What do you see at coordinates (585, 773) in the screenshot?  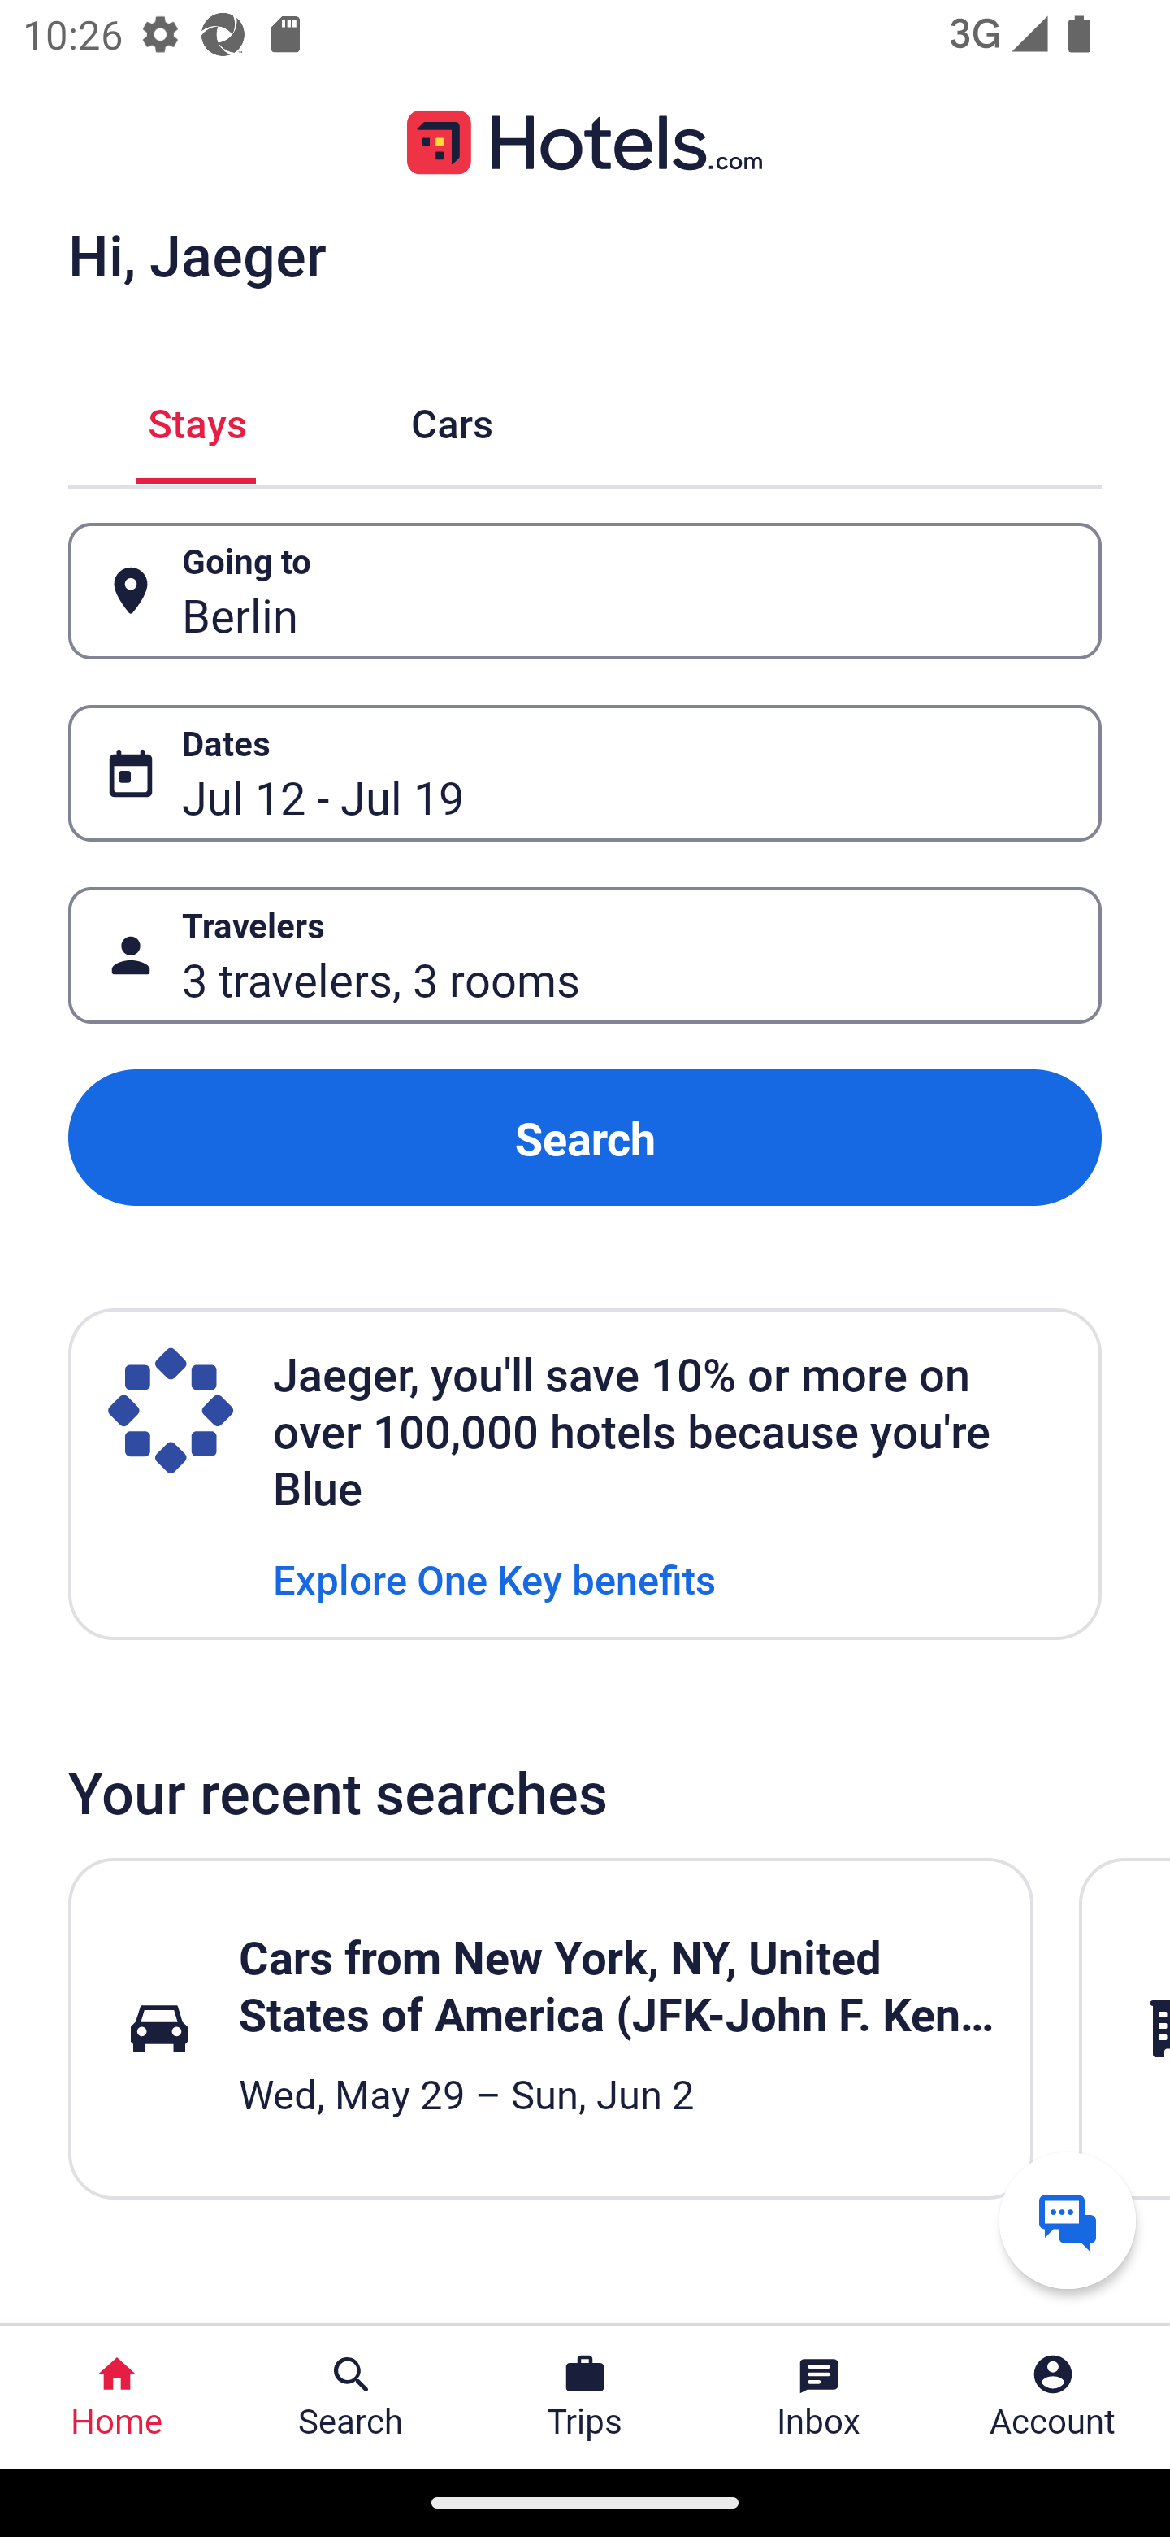 I see `Dates Button Jul 12 - Jul 19` at bounding box center [585, 773].